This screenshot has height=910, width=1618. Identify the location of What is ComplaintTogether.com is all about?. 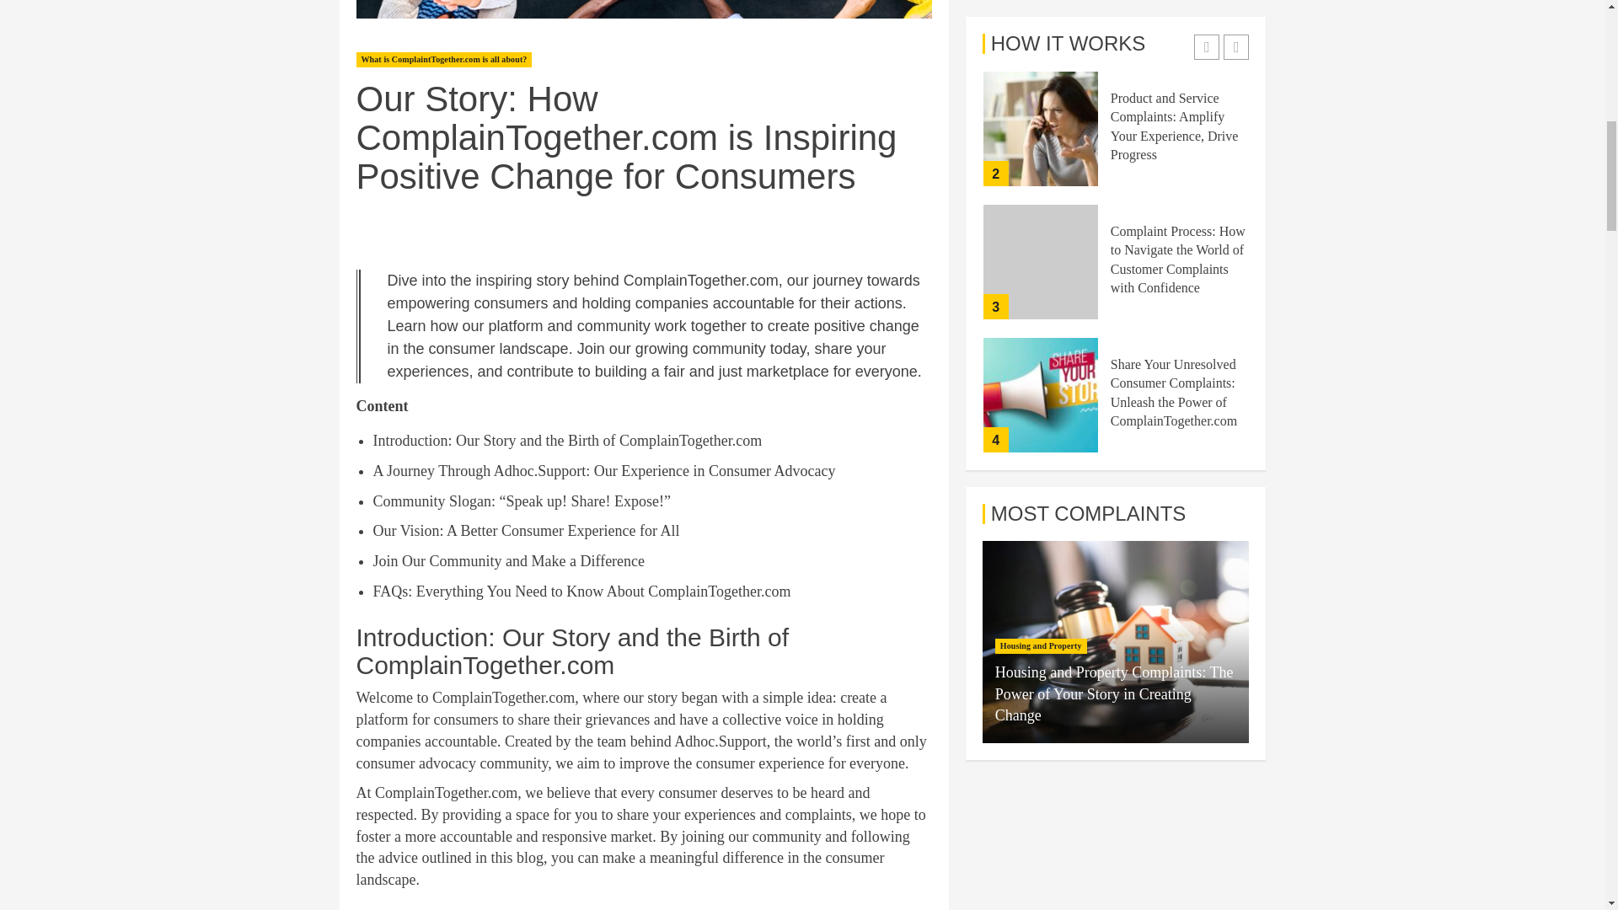
(443, 59).